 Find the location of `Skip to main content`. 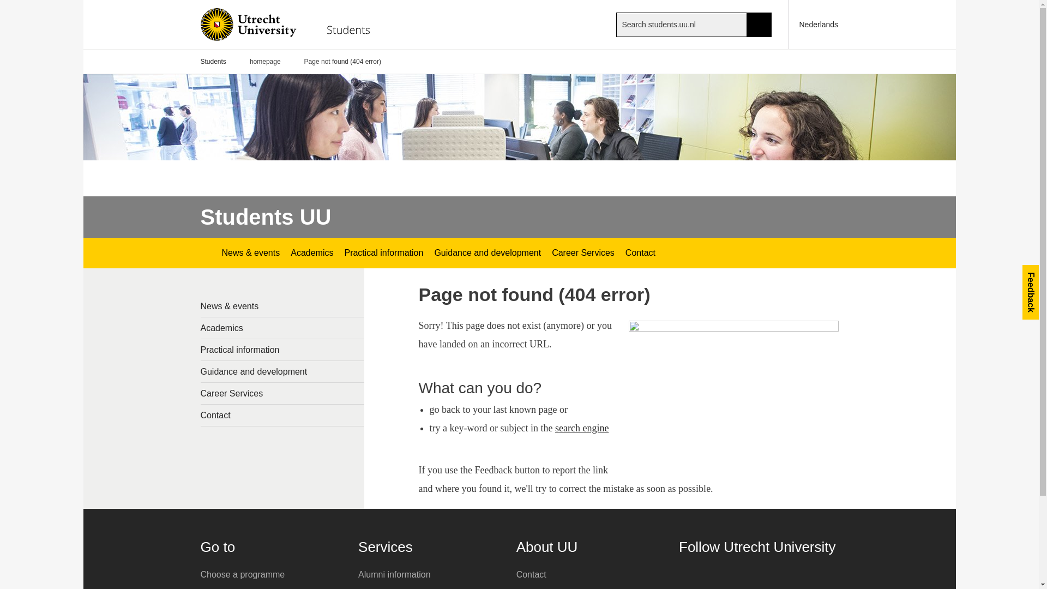

Skip to main content is located at coordinates (5, 5).